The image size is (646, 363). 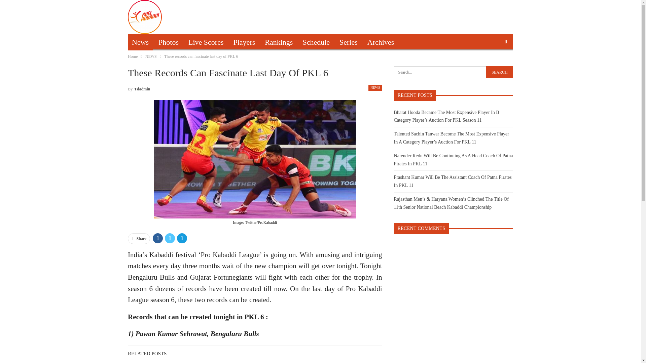 I want to click on NEWS, so click(x=375, y=87).